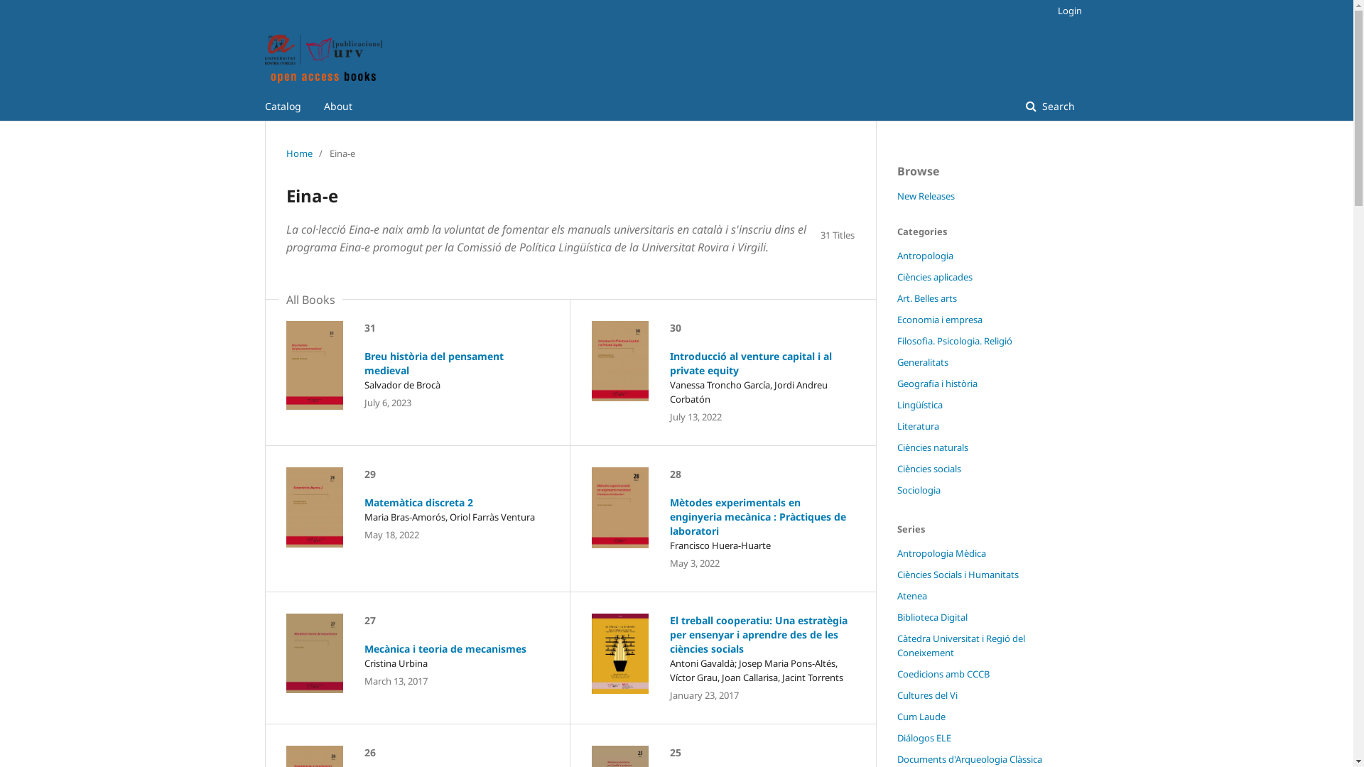 The width and height of the screenshot is (1364, 767). Describe the element at coordinates (939, 320) in the screenshot. I see `Economia i empresa` at that location.